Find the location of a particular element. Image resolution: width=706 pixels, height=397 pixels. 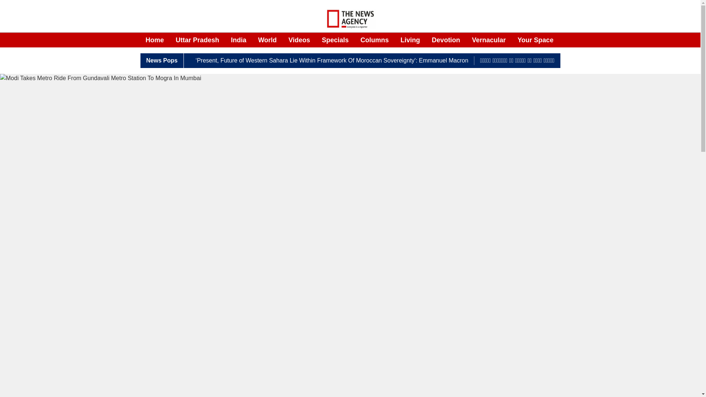

Specials is located at coordinates (335, 40).